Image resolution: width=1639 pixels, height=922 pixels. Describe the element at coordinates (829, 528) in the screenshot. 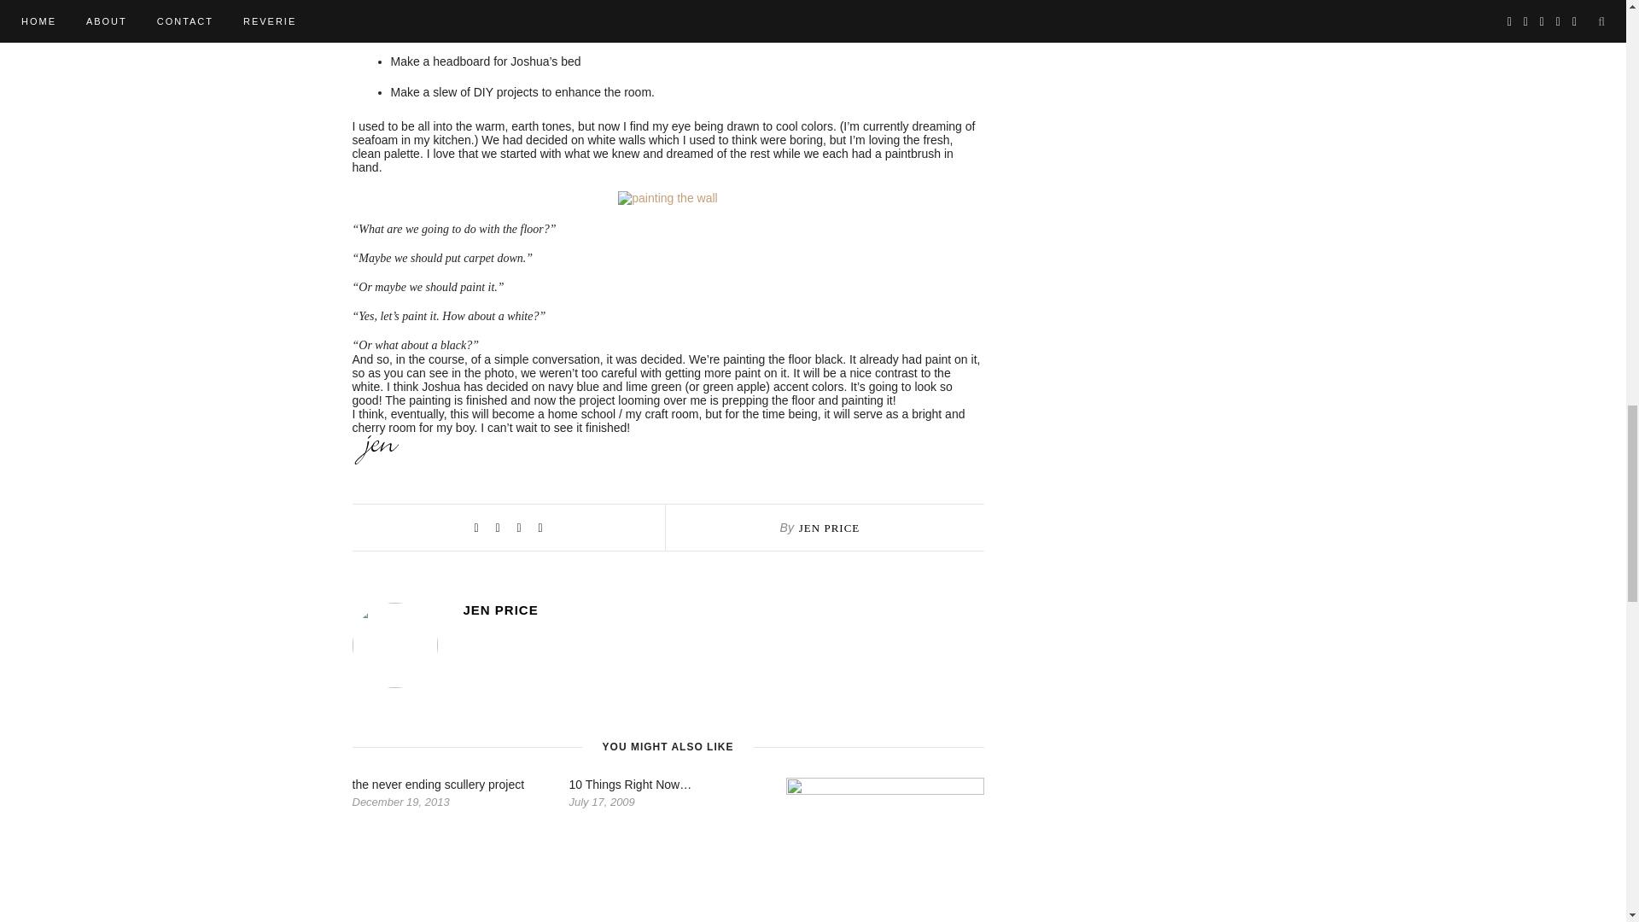

I see `JEN PRICE` at that location.